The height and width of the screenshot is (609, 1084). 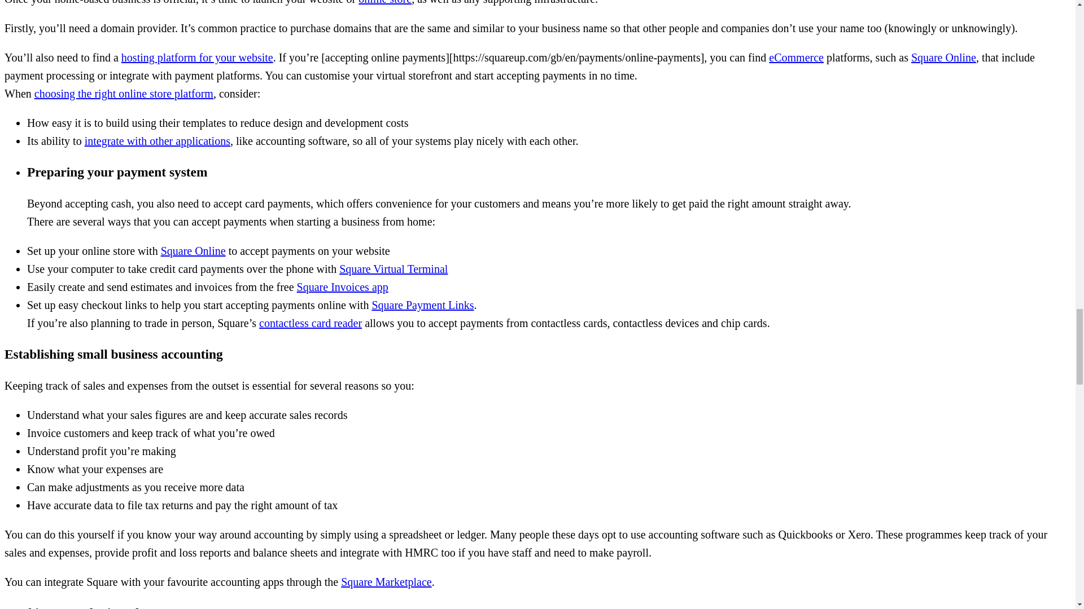 I want to click on hosting platform for your website, so click(x=197, y=58).